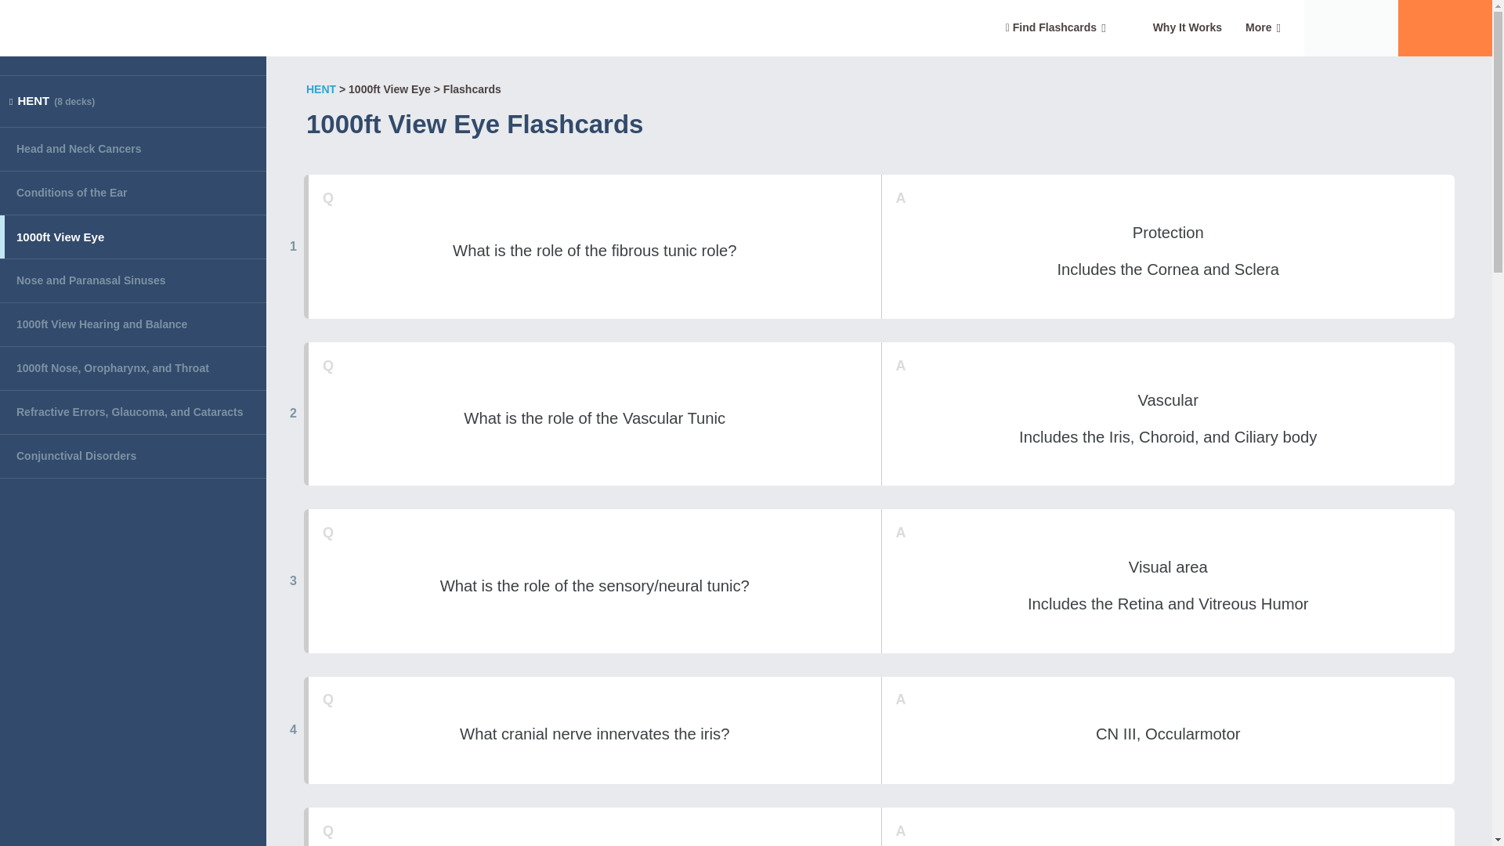 This screenshot has width=1504, height=846. Describe the element at coordinates (133, 150) in the screenshot. I see `Head and Neck Cancers` at that location.